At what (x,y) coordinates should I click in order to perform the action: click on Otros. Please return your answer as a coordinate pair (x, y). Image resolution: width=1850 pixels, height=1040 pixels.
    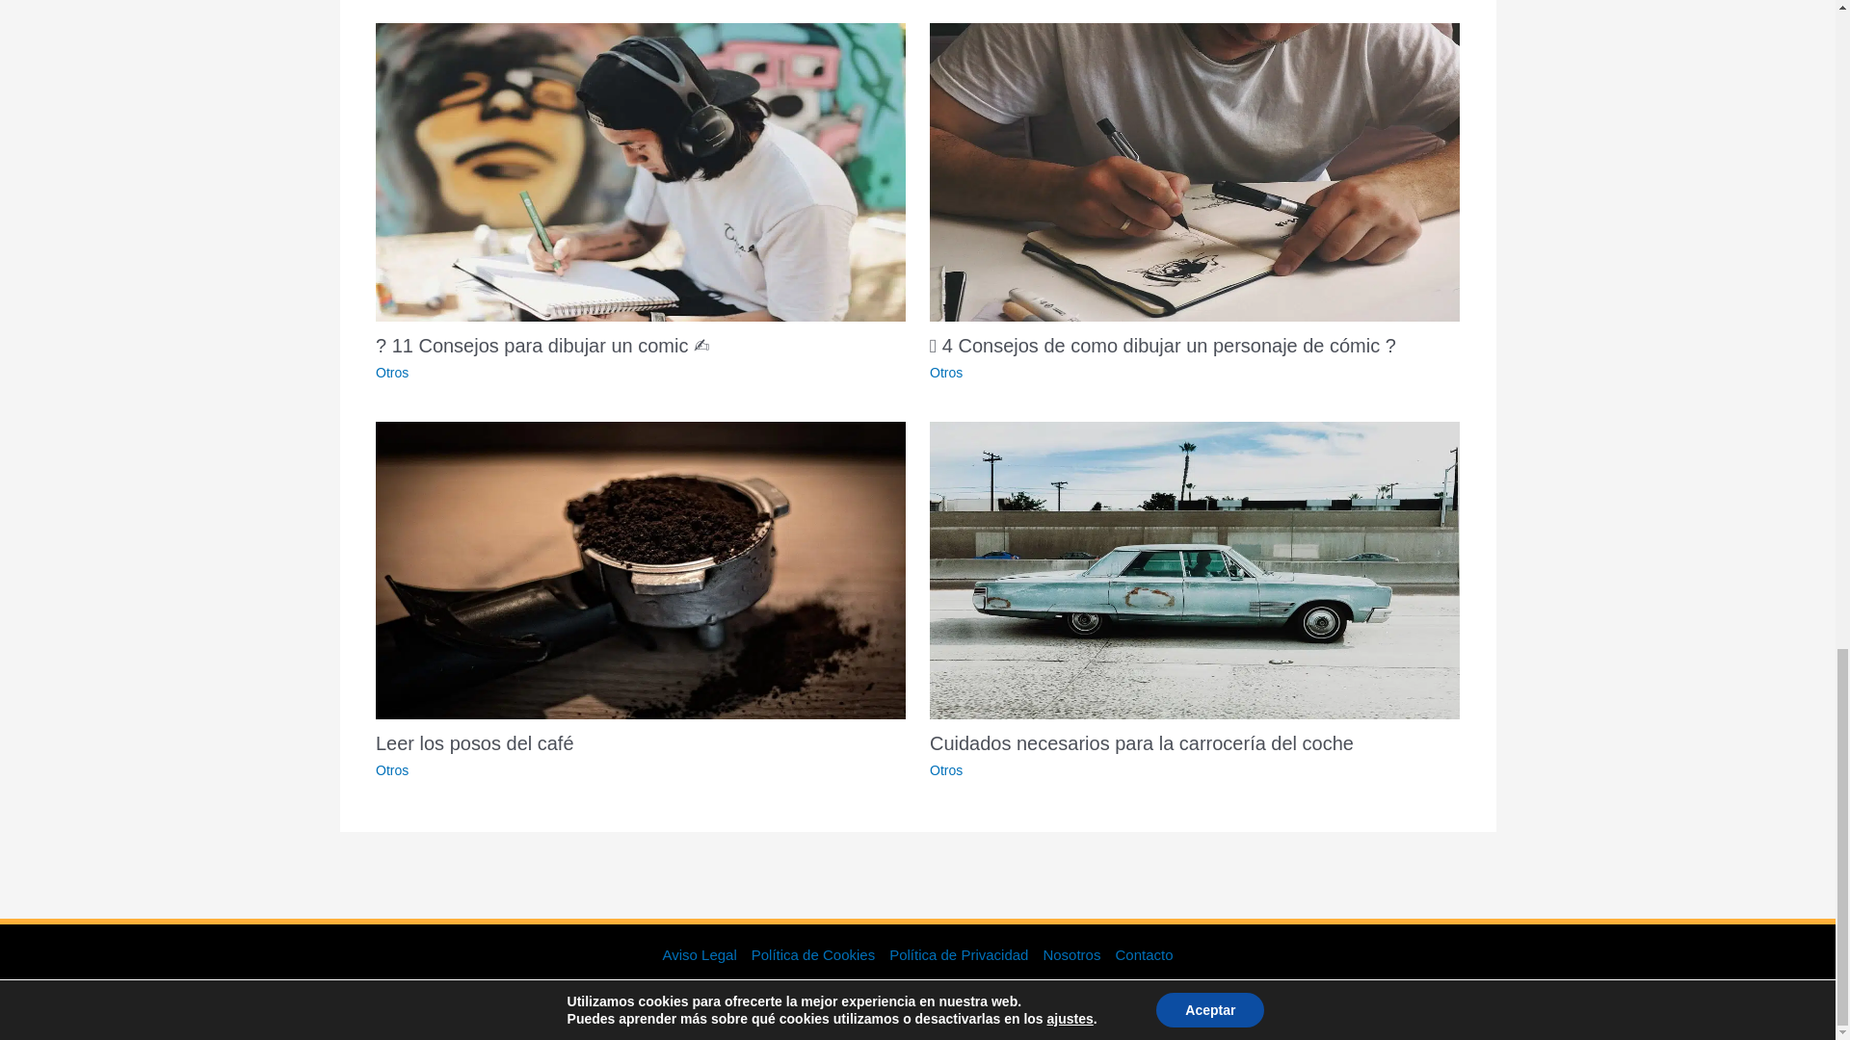
    Looking at the image, I should click on (946, 373).